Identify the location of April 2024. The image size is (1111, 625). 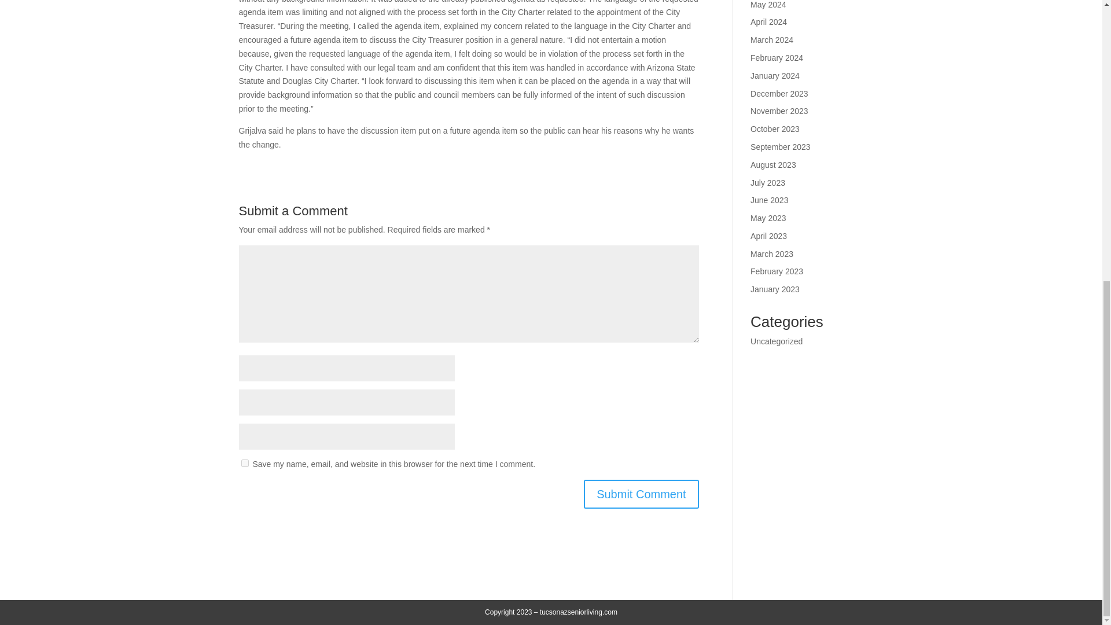
(768, 22).